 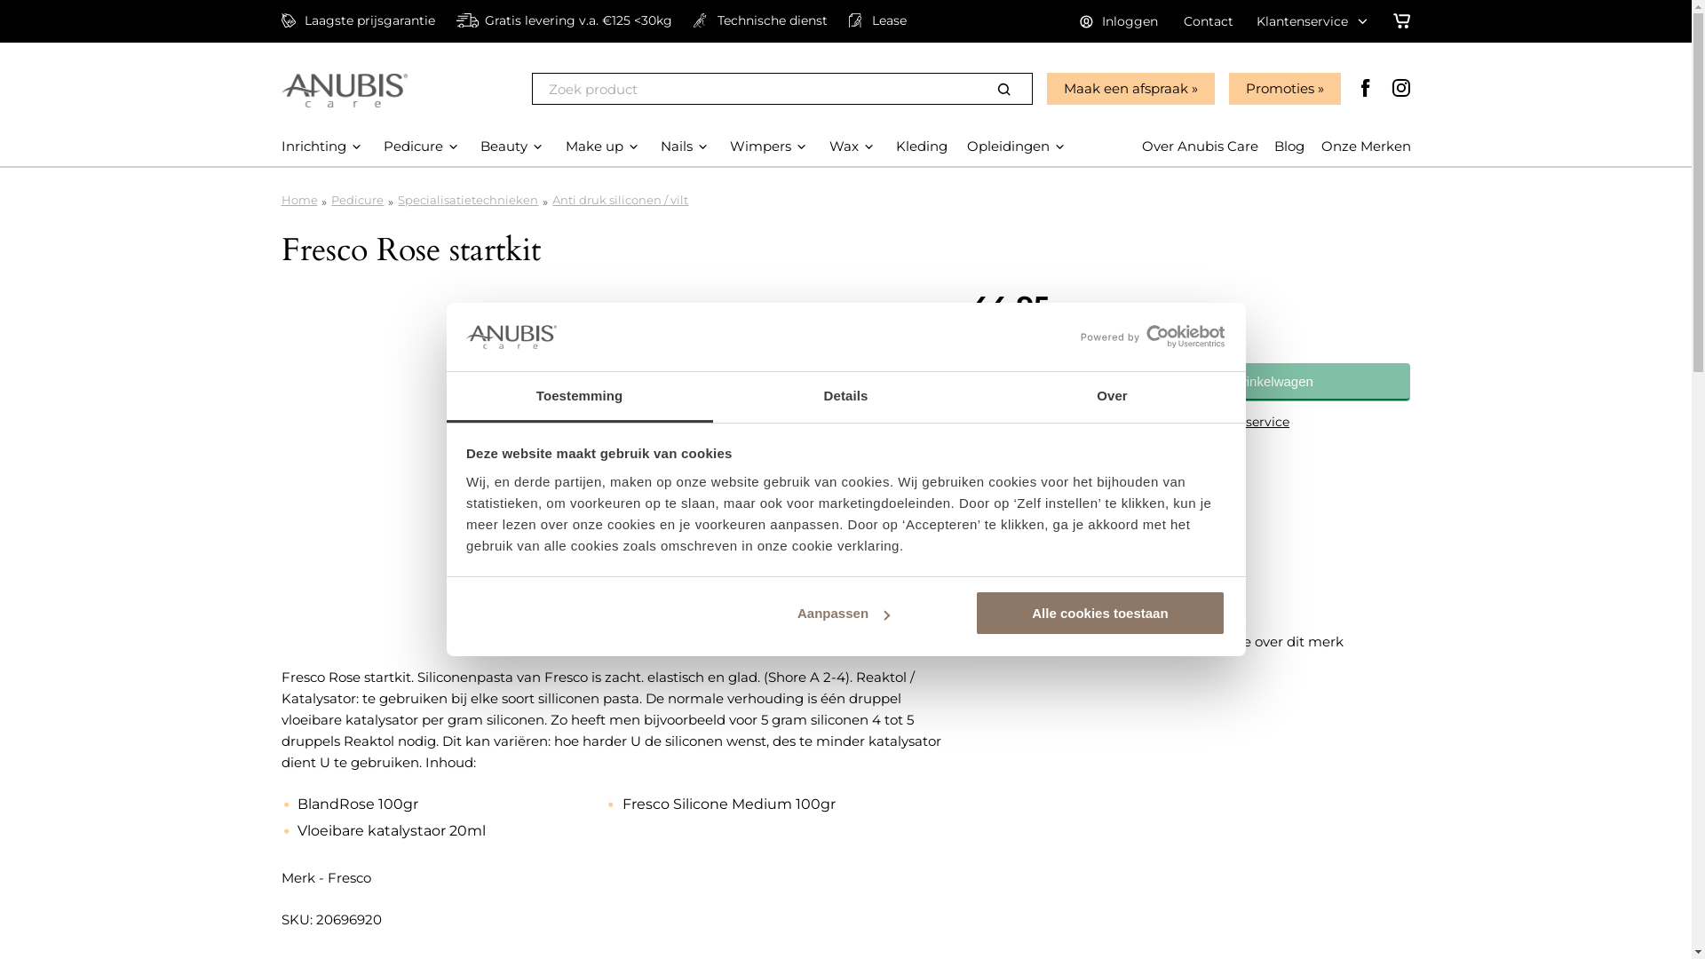 I want to click on Pedicure, so click(x=357, y=200).